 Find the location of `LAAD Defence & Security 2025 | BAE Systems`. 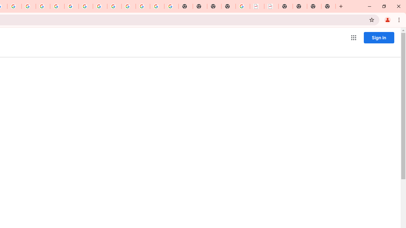

LAAD Defence & Security 2025 | BAE Systems is located at coordinates (257, 6).